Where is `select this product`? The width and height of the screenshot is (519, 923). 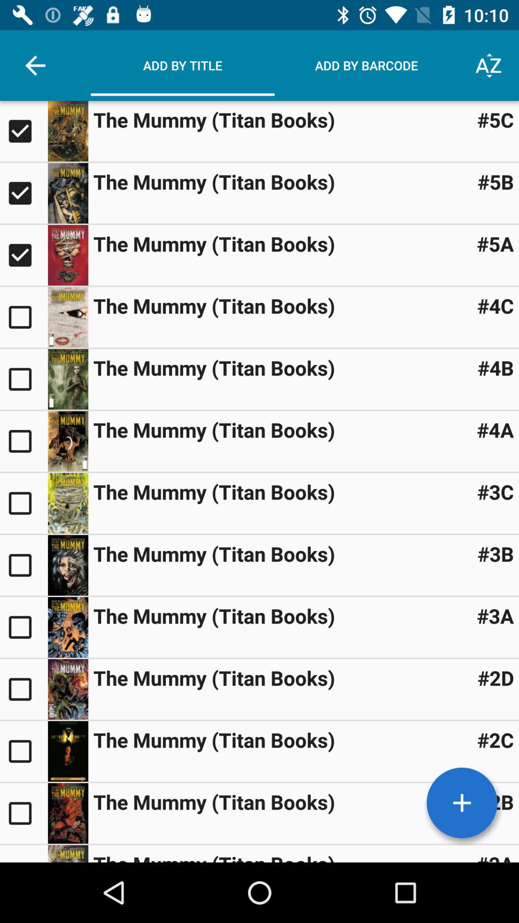 select this product is located at coordinates (24, 379).